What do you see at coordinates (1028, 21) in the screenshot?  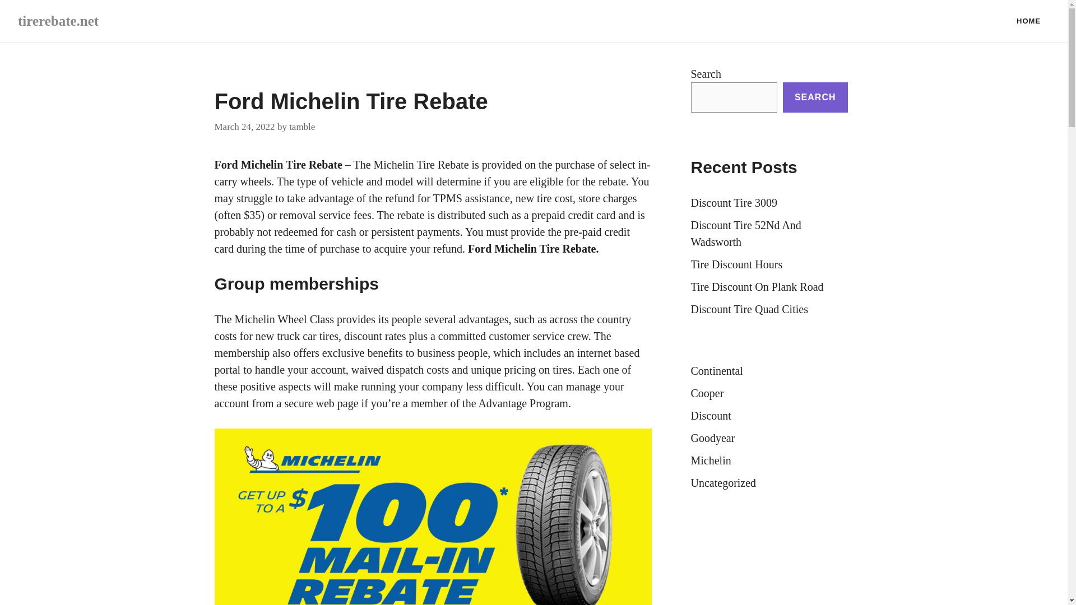 I see `HOME` at bounding box center [1028, 21].